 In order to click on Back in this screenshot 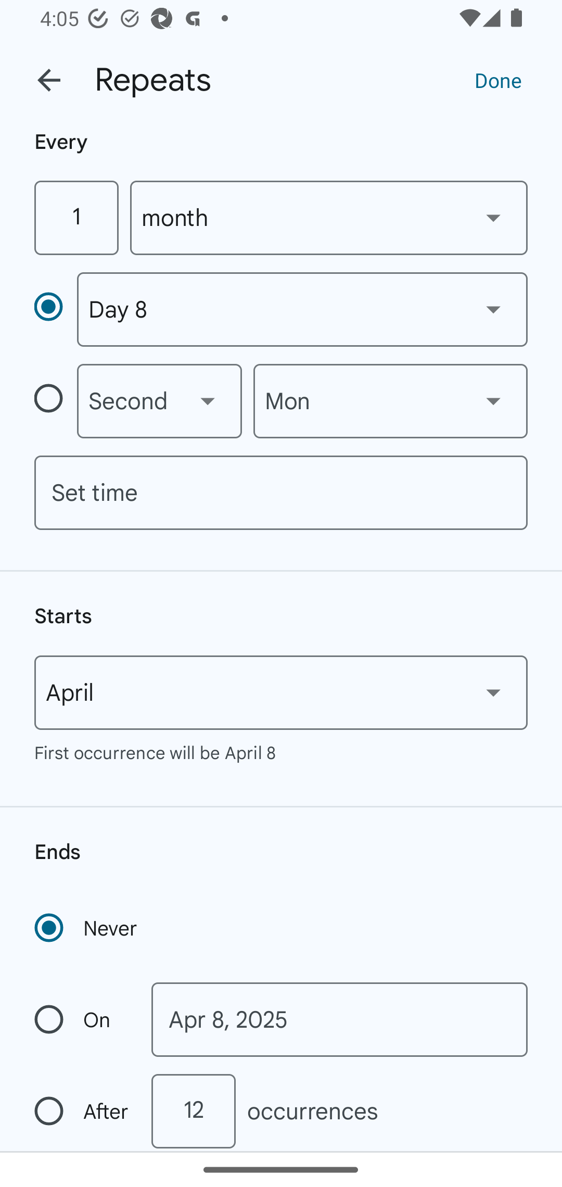, I will do `click(49, 80)`.